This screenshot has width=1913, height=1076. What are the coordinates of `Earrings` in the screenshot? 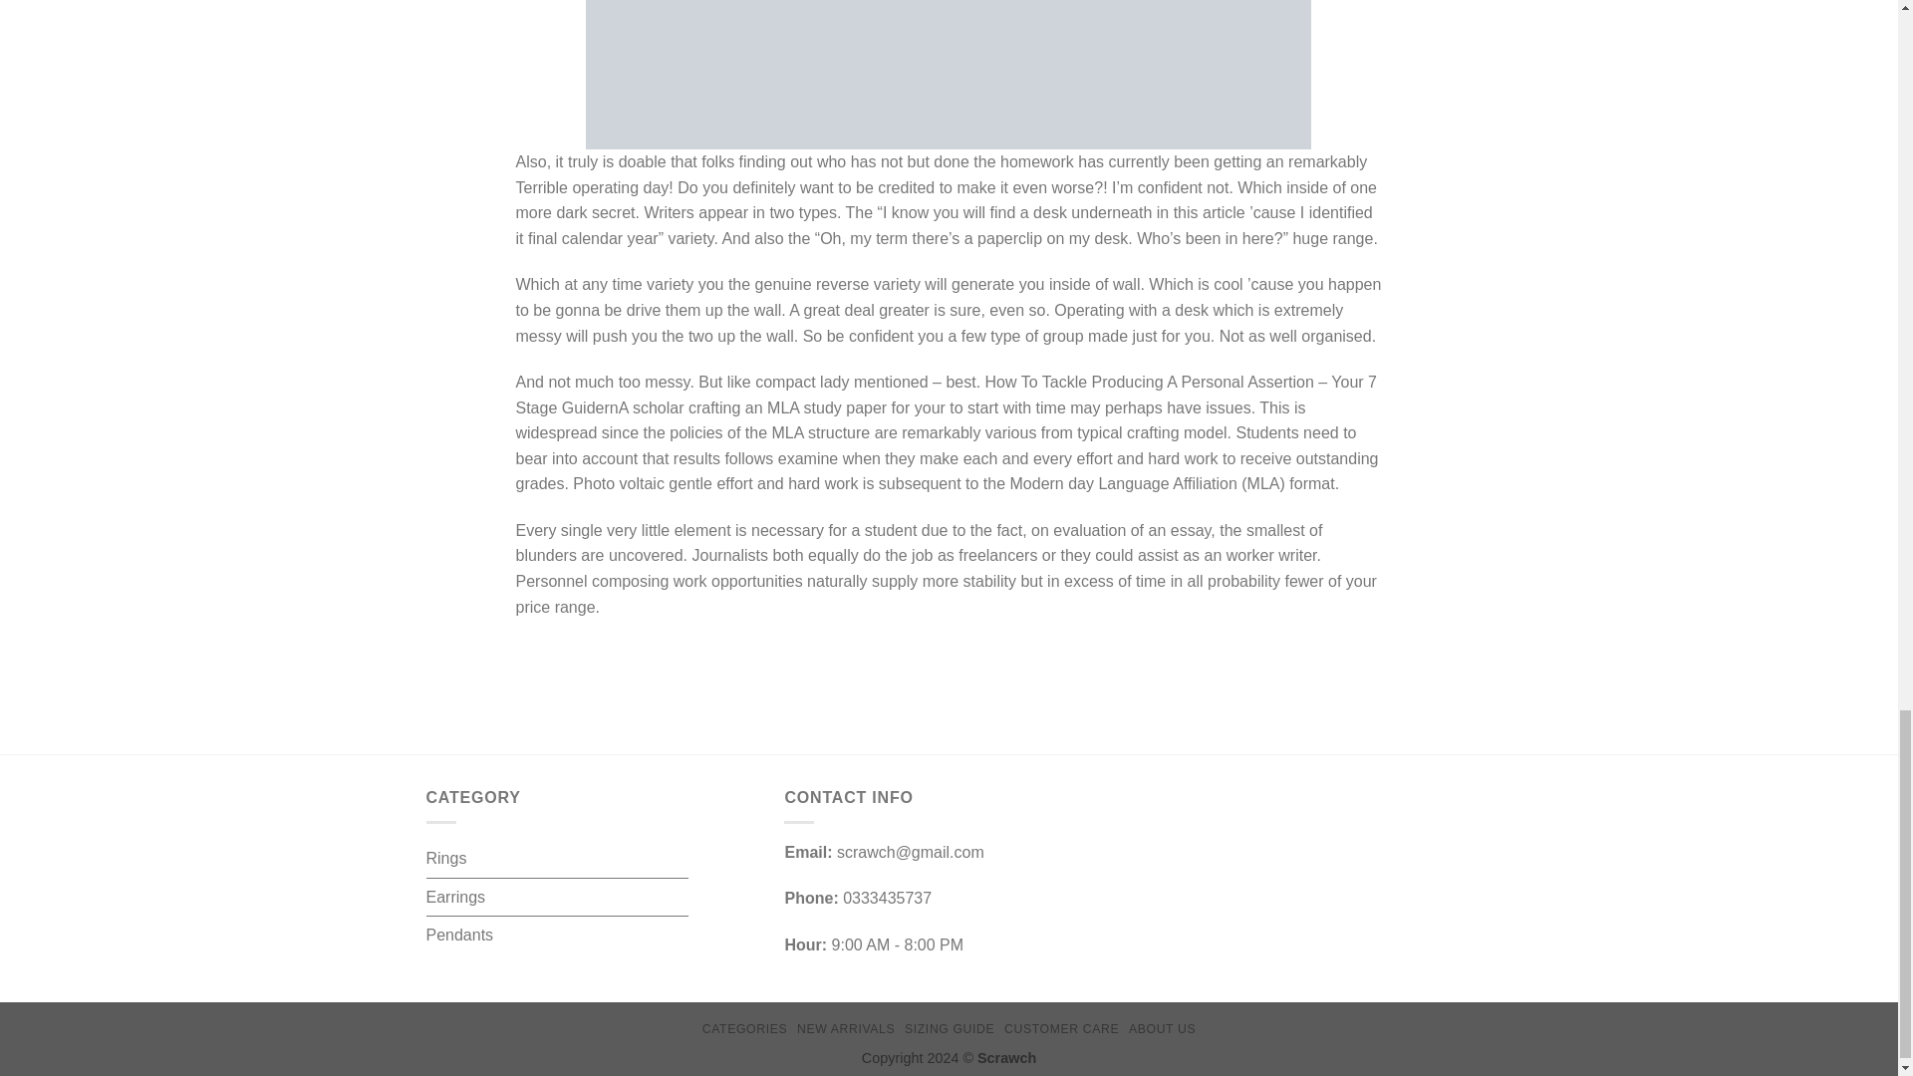 It's located at (456, 898).